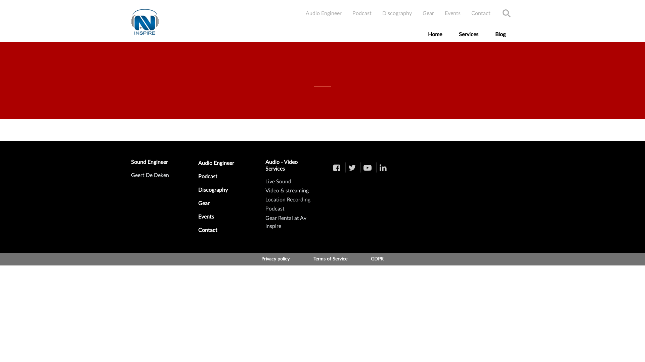 The image size is (645, 362). What do you see at coordinates (501, 35) in the screenshot?
I see `Blog` at bounding box center [501, 35].